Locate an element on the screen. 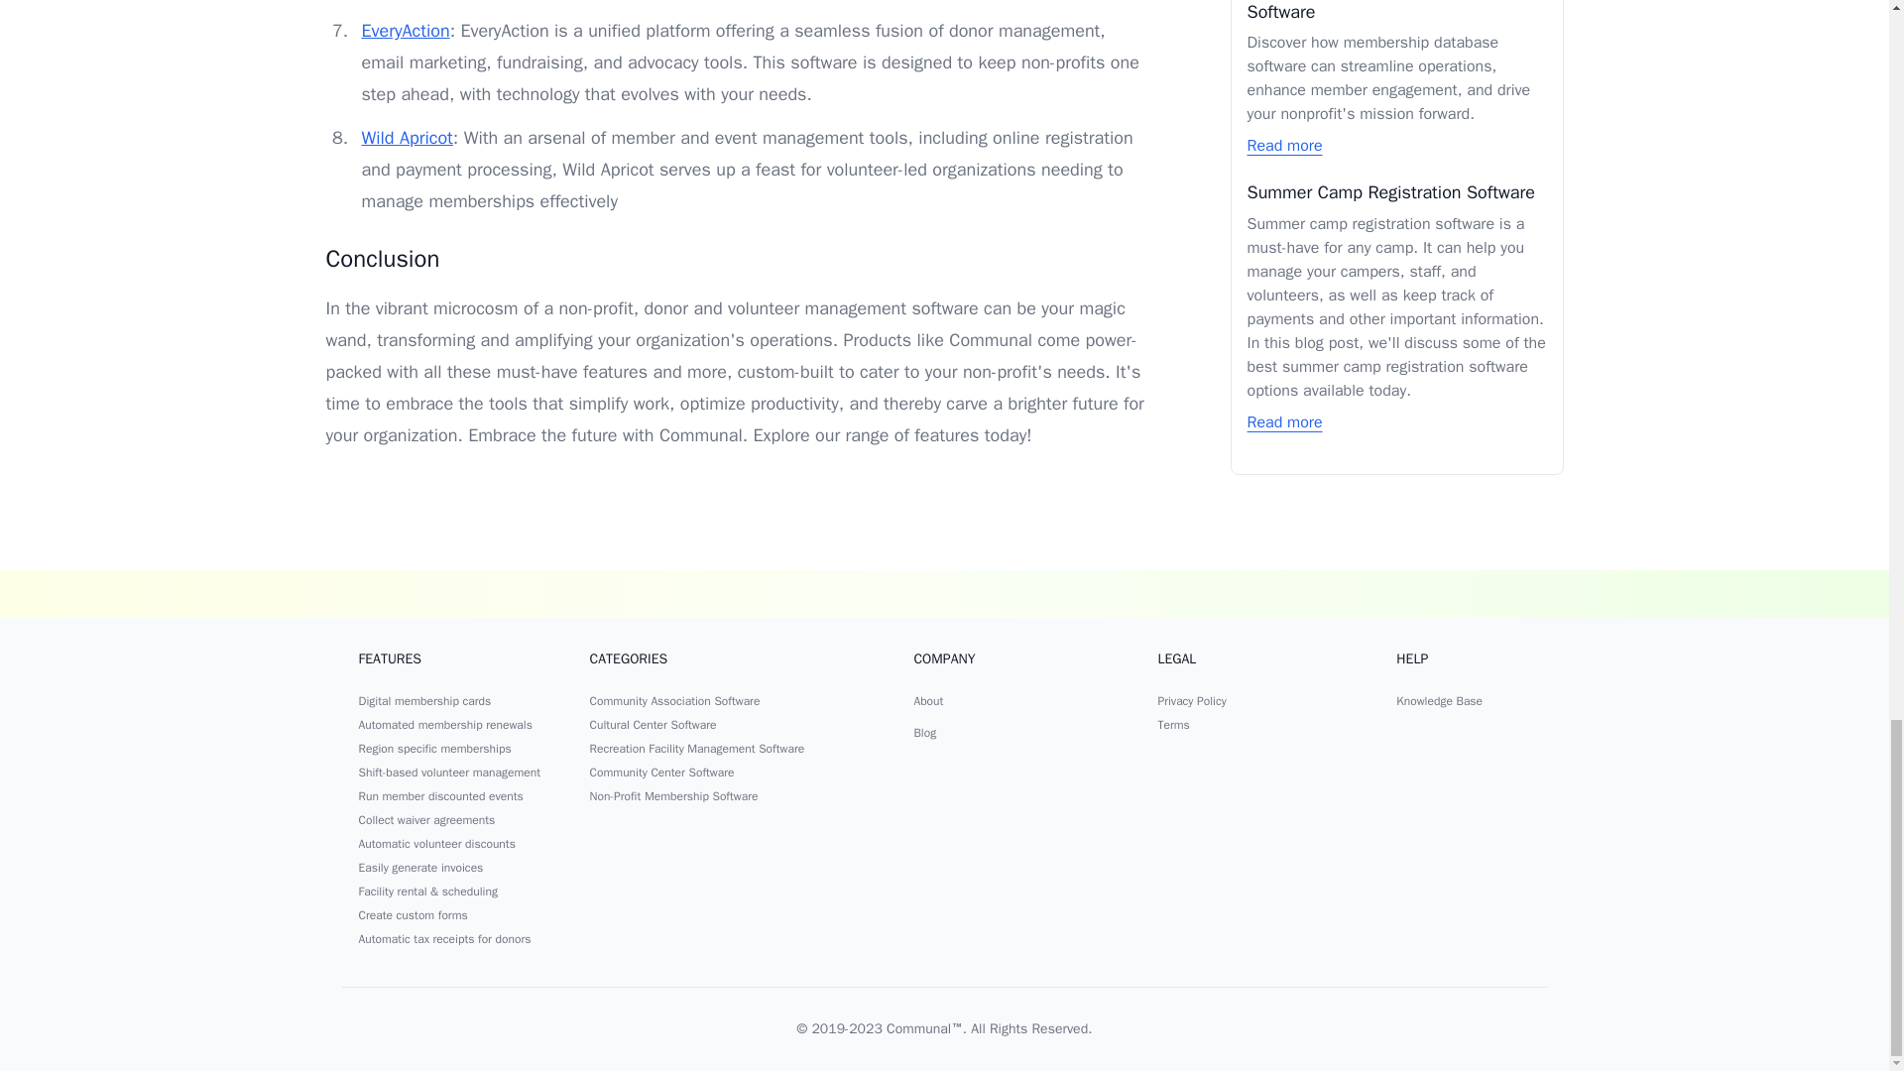 The image size is (1904, 1071). Shift-based volunteer management is located at coordinates (450, 773).